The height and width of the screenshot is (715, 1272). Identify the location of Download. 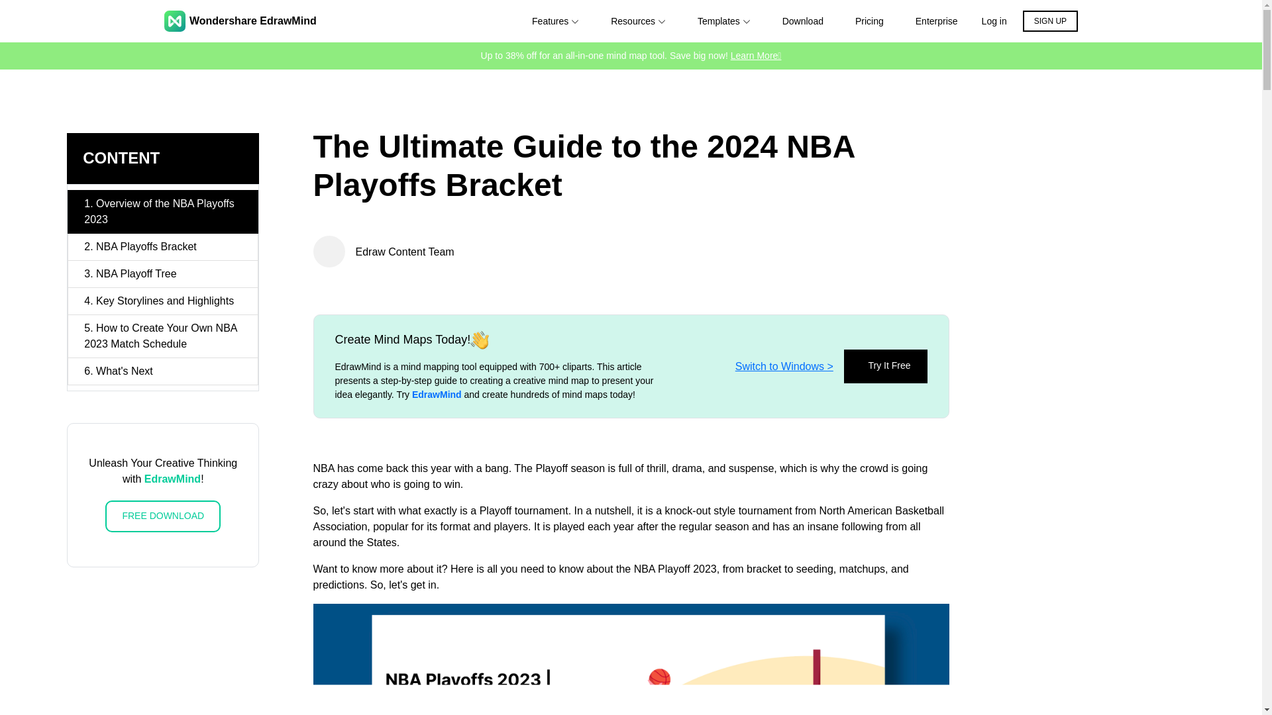
(802, 21).